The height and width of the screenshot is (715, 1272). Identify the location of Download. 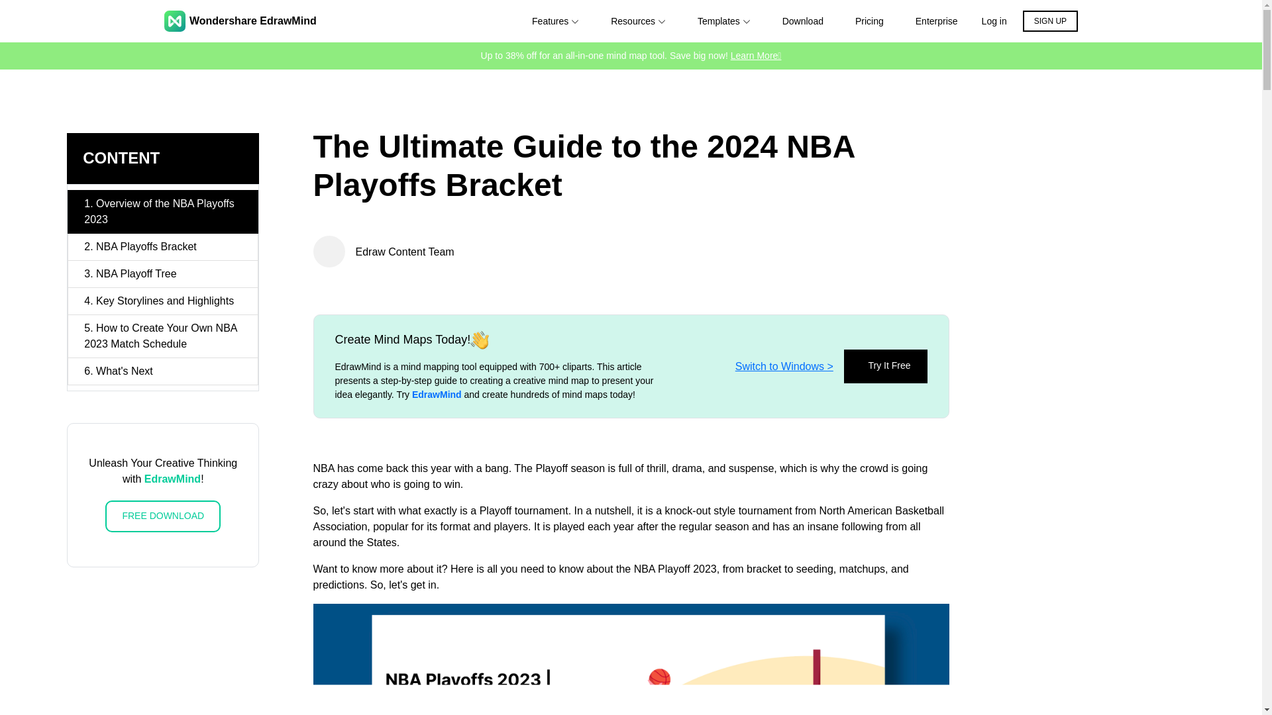
(802, 21).